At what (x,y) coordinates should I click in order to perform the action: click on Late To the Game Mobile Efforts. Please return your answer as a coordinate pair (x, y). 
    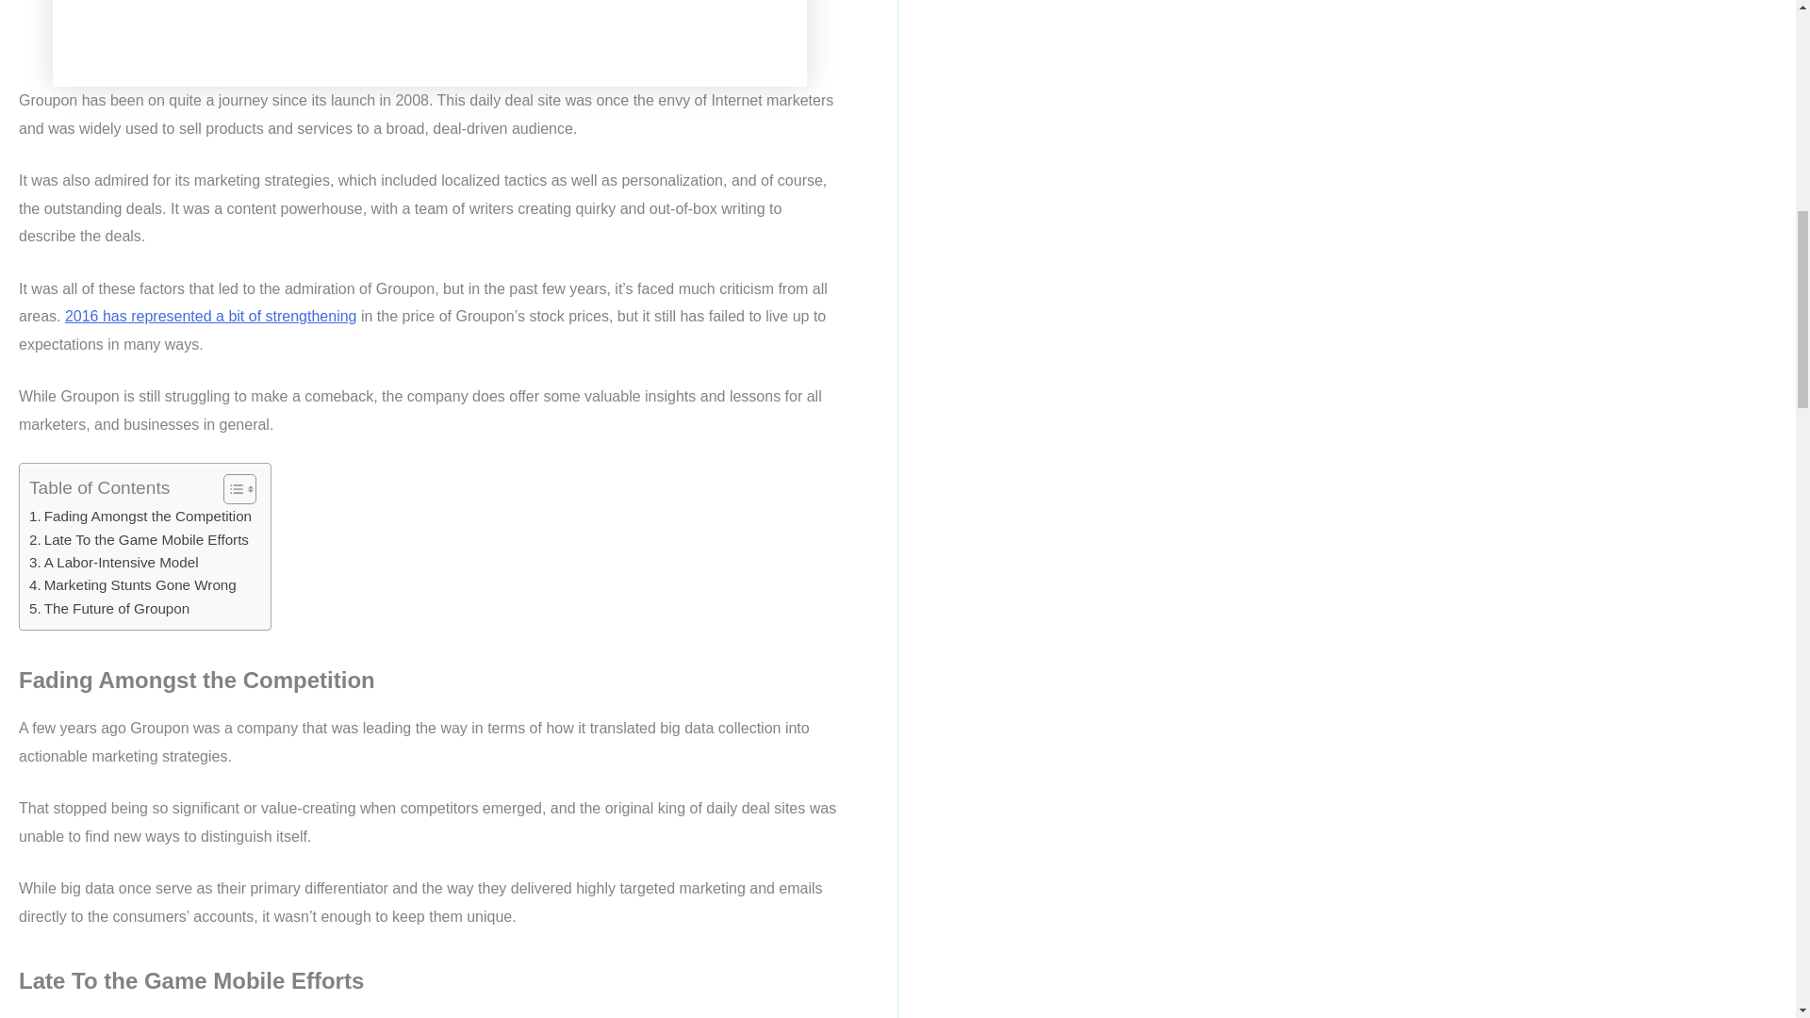
    Looking at the image, I should click on (139, 539).